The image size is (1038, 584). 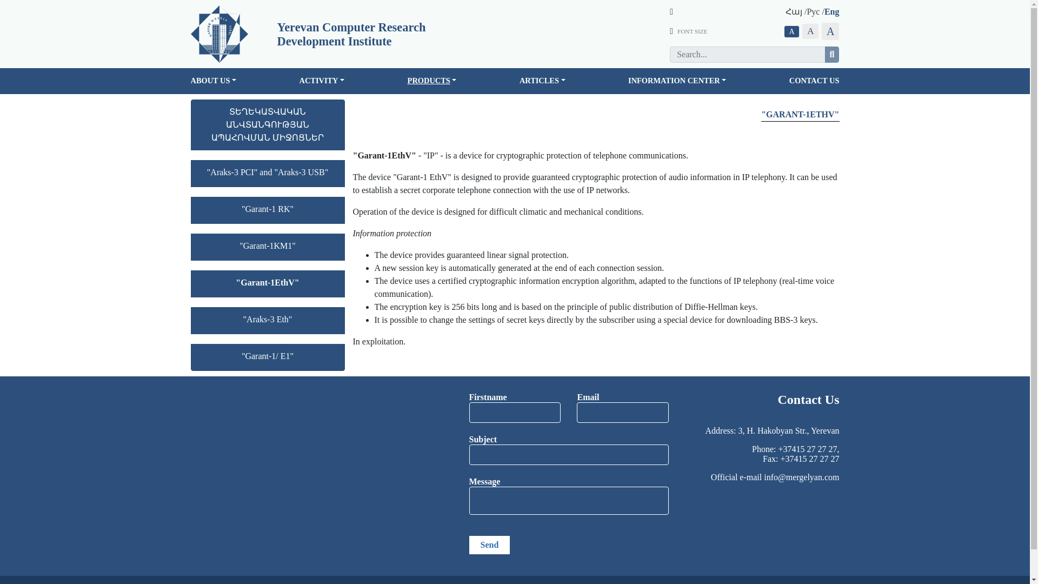 I want to click on A, so click(x=830, y=31).